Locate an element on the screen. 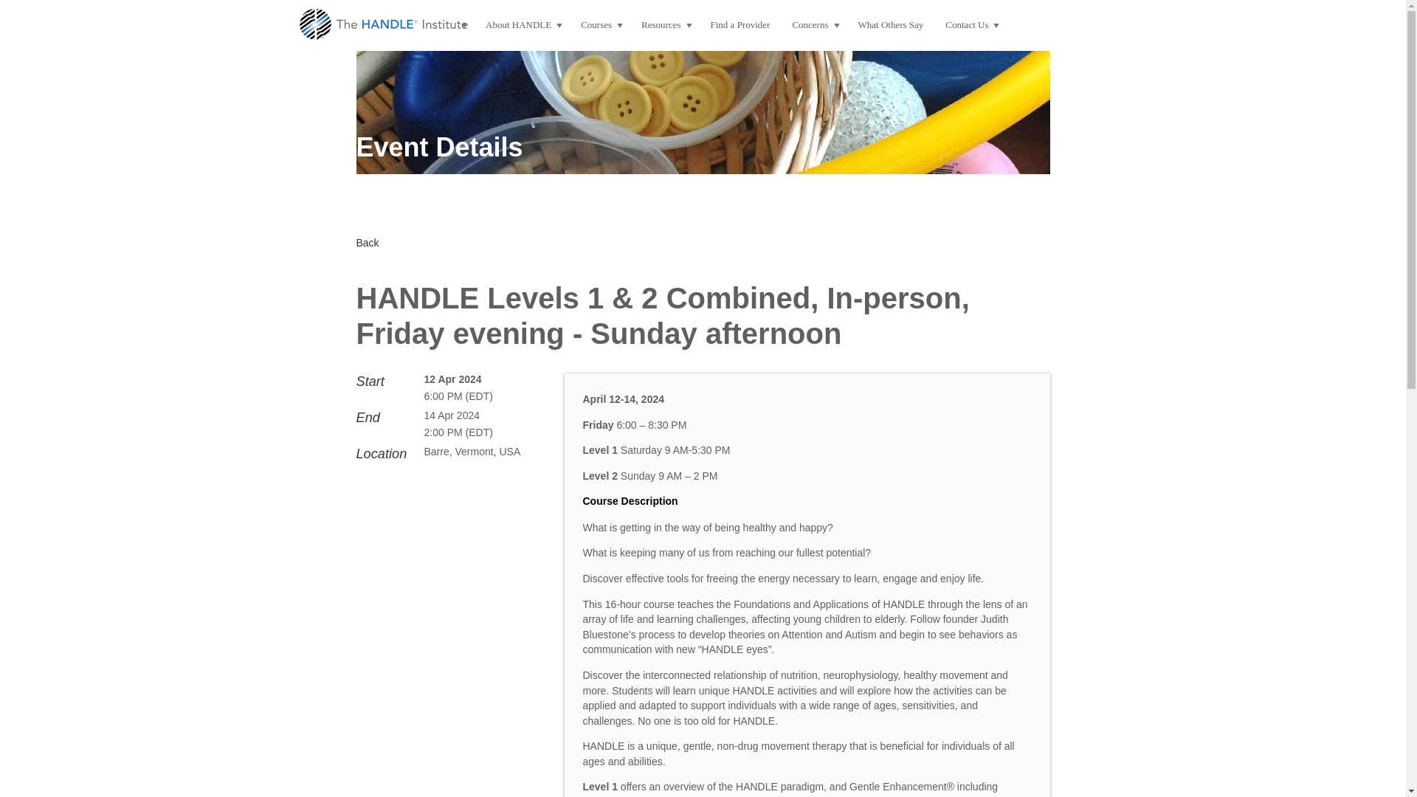  Find a Provider is located at coordinates (741, 25).